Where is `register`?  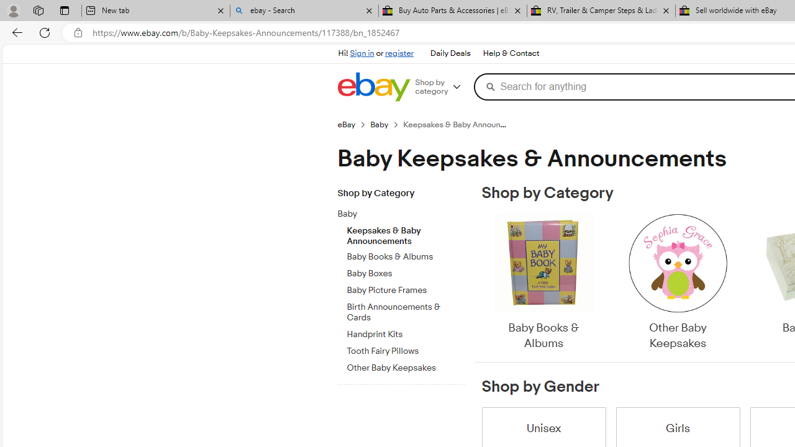 register is located at coordinates (399, 53).